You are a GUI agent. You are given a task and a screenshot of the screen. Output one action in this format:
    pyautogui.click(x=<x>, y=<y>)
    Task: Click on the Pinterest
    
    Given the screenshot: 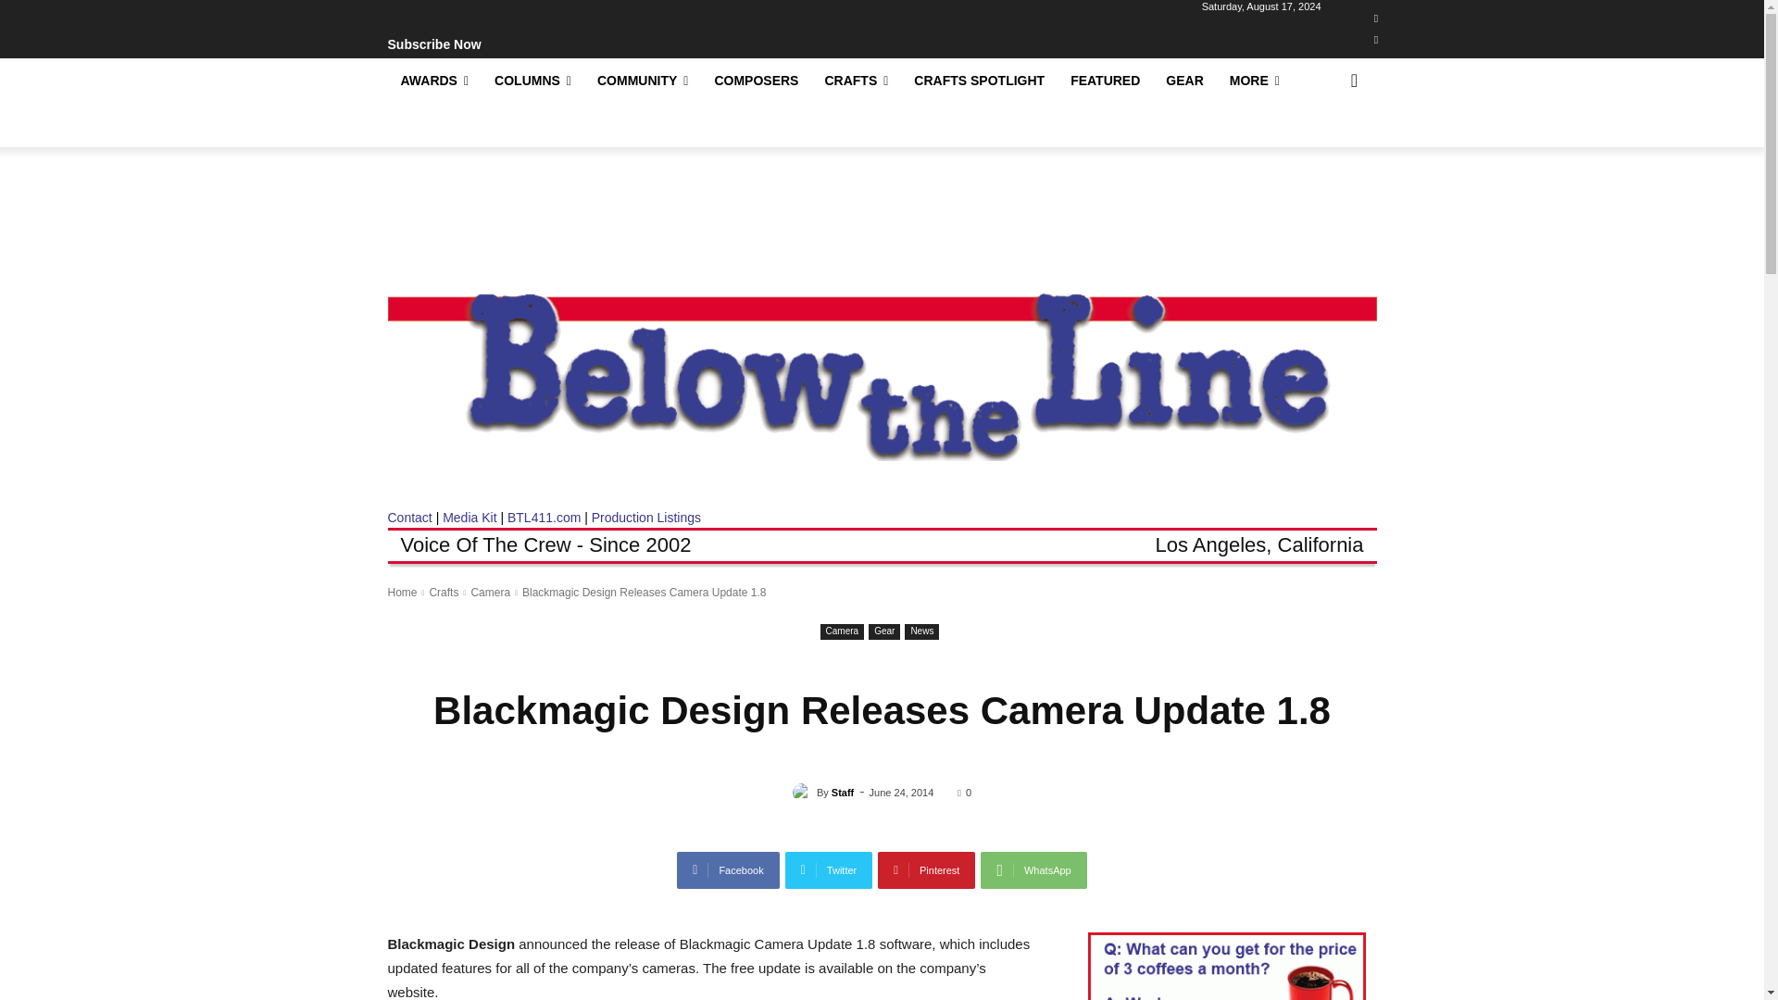 What is the action you would take?
    pyautogui.click(x=926, y=870)
    